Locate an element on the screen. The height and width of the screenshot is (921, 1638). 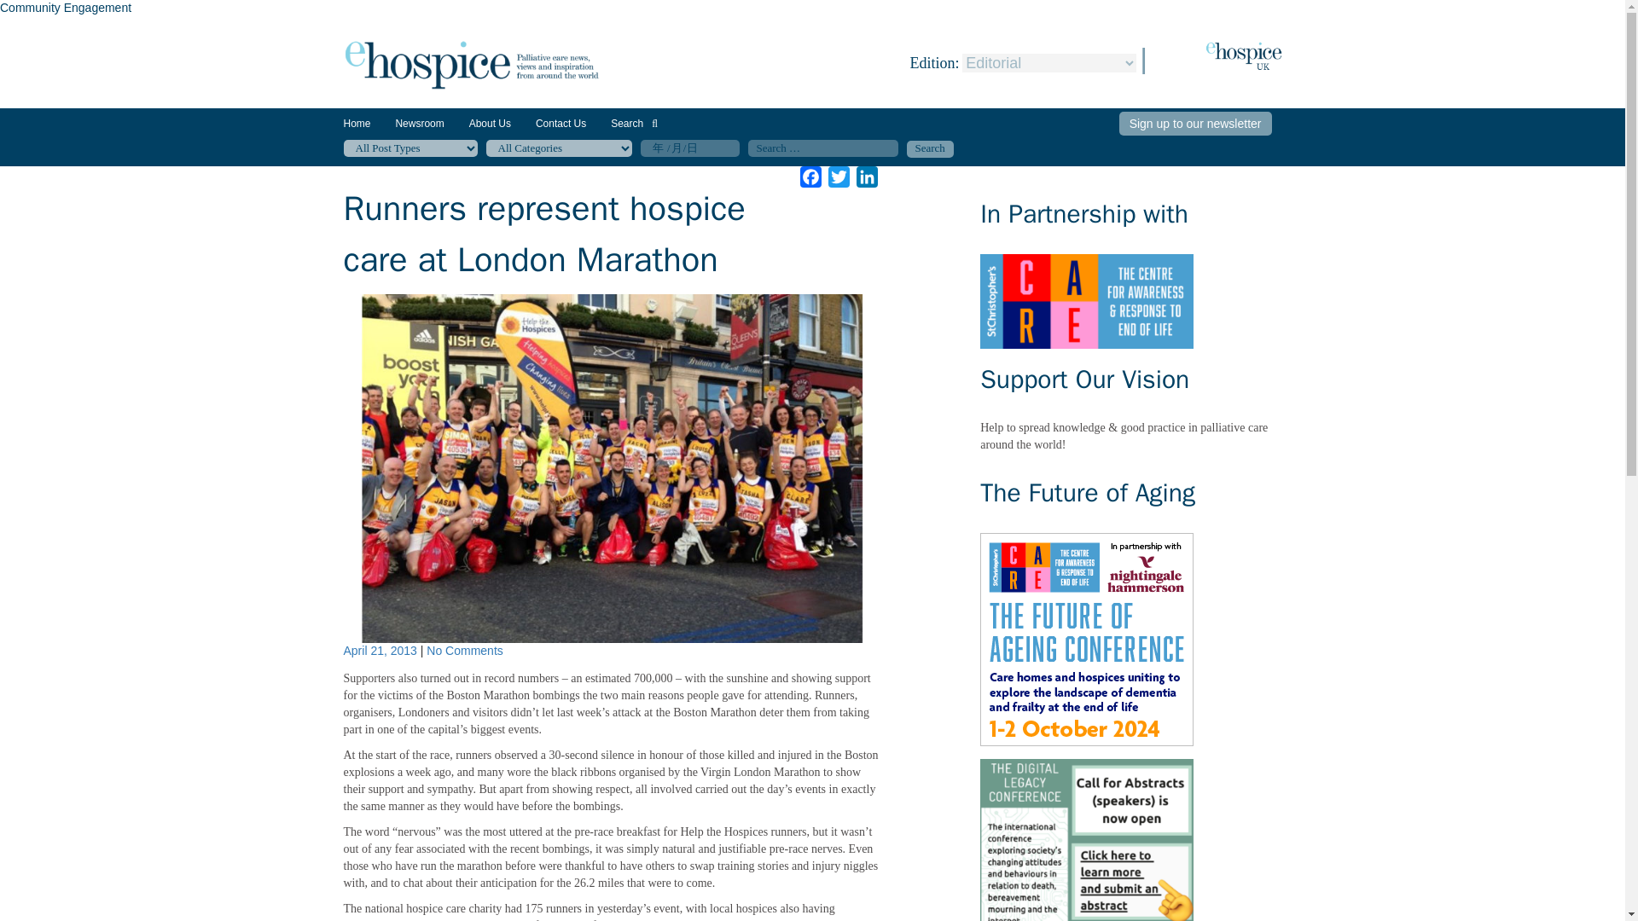
Home is located at coordinates (356, 124).